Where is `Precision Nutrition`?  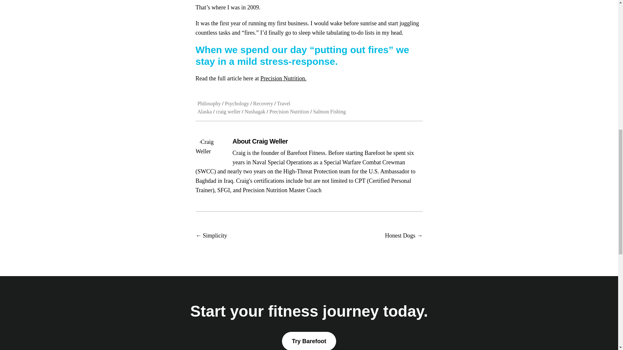 Precision Nutrition is located at coordinates (289, 111).